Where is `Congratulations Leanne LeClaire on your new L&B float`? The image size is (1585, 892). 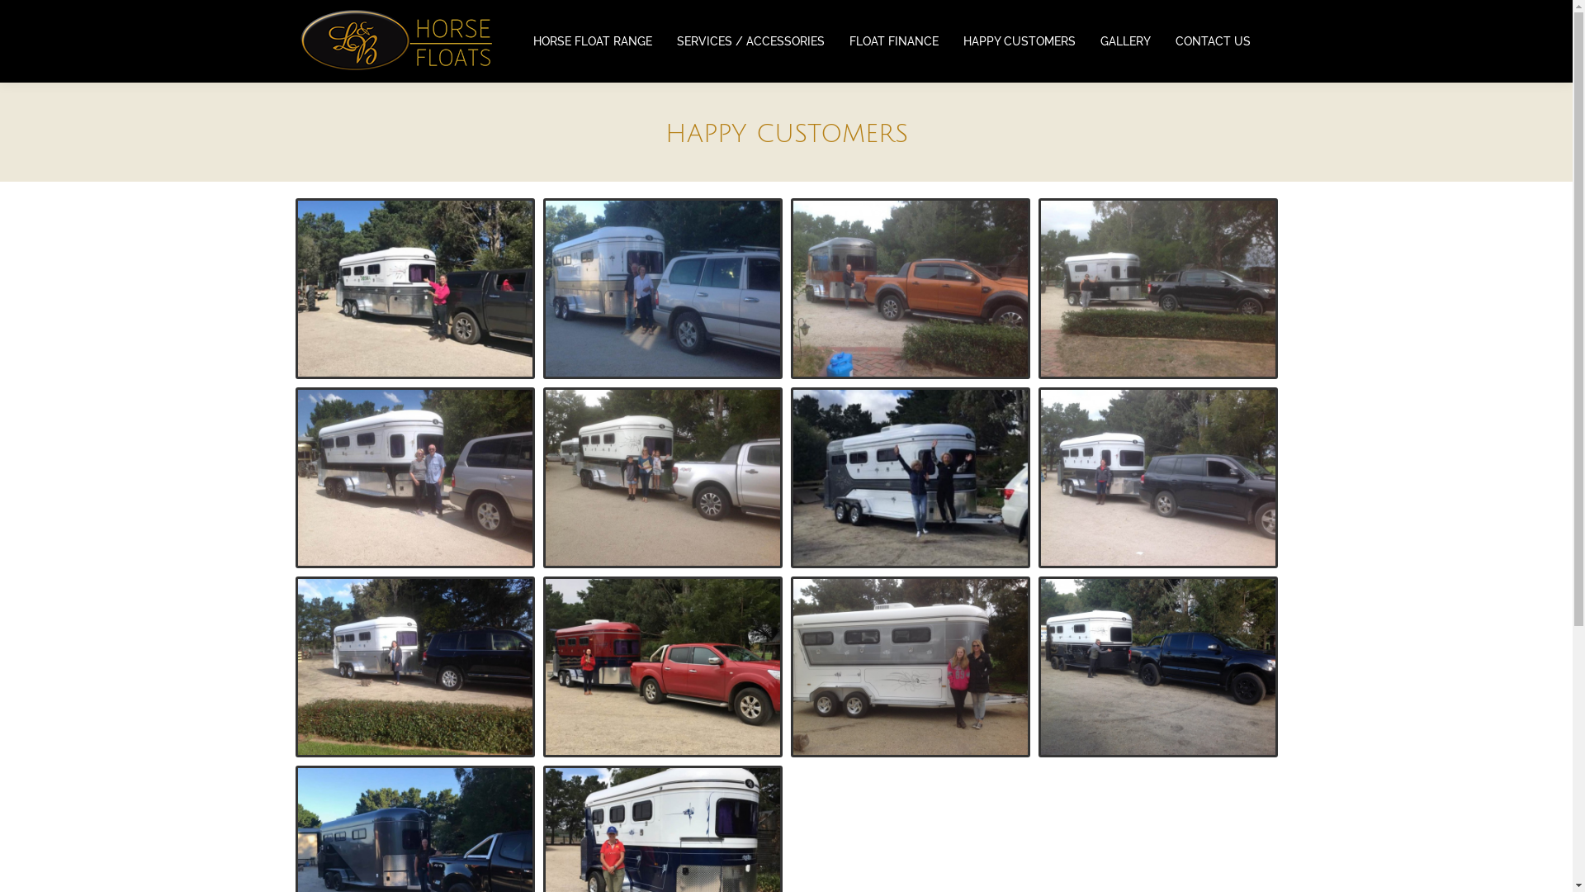
Congratulations Leanne LeClaire on your new L&B float is located at coordinates (1158, 477).